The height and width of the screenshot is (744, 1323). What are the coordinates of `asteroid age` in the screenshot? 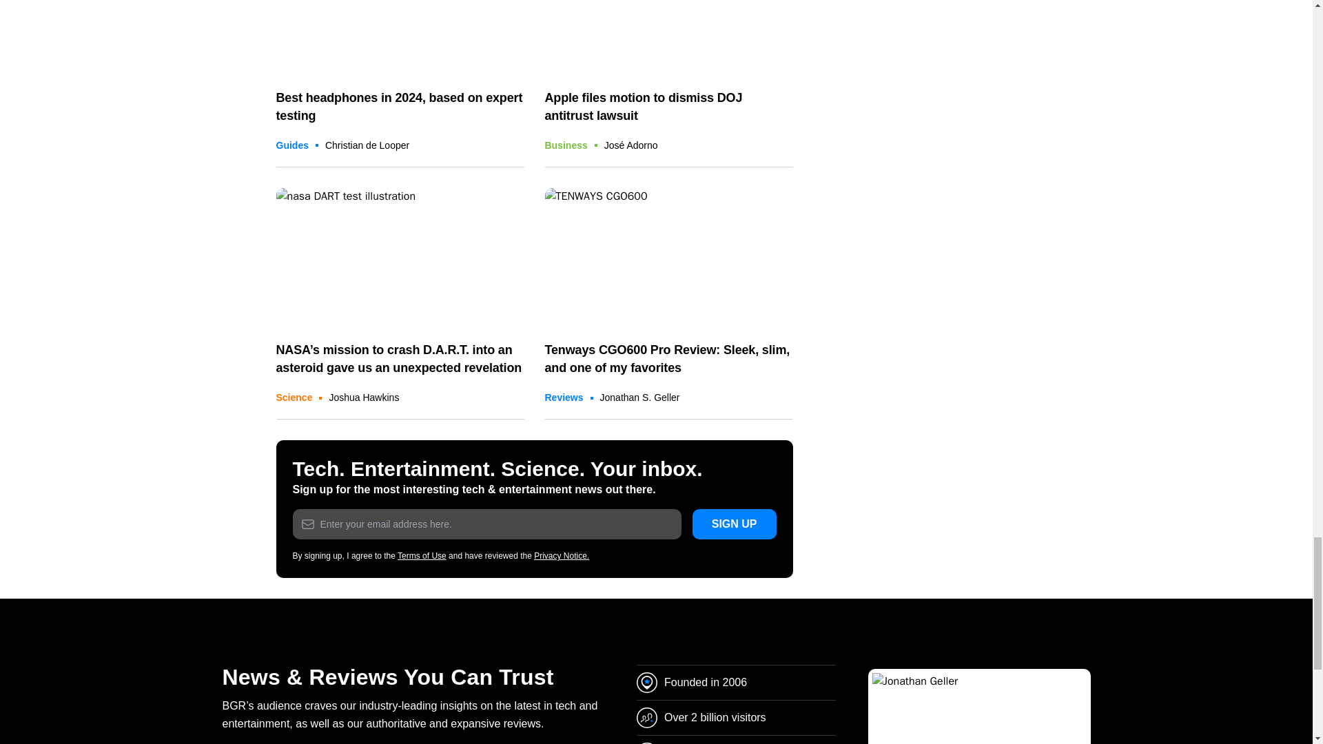 It's located at (400, 258).